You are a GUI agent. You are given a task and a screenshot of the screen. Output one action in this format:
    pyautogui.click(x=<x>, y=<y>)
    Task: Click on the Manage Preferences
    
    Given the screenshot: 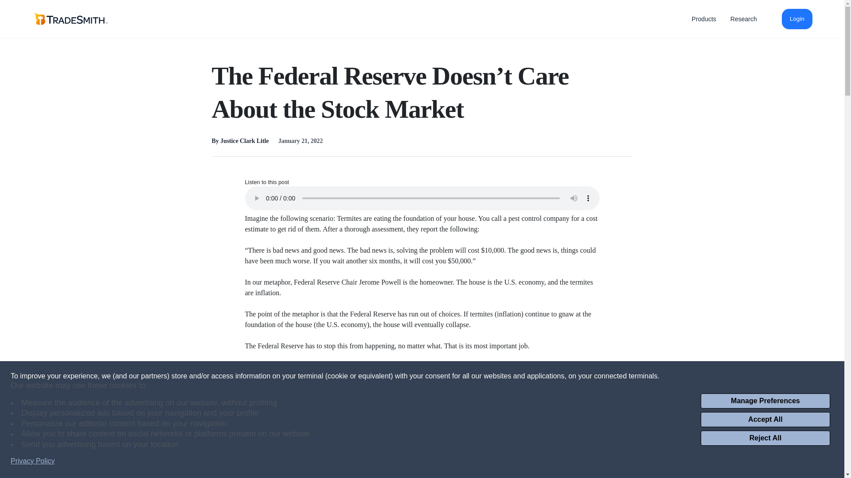 What is the action you would take?
    pyautogui.click(x=765, y=401)
    